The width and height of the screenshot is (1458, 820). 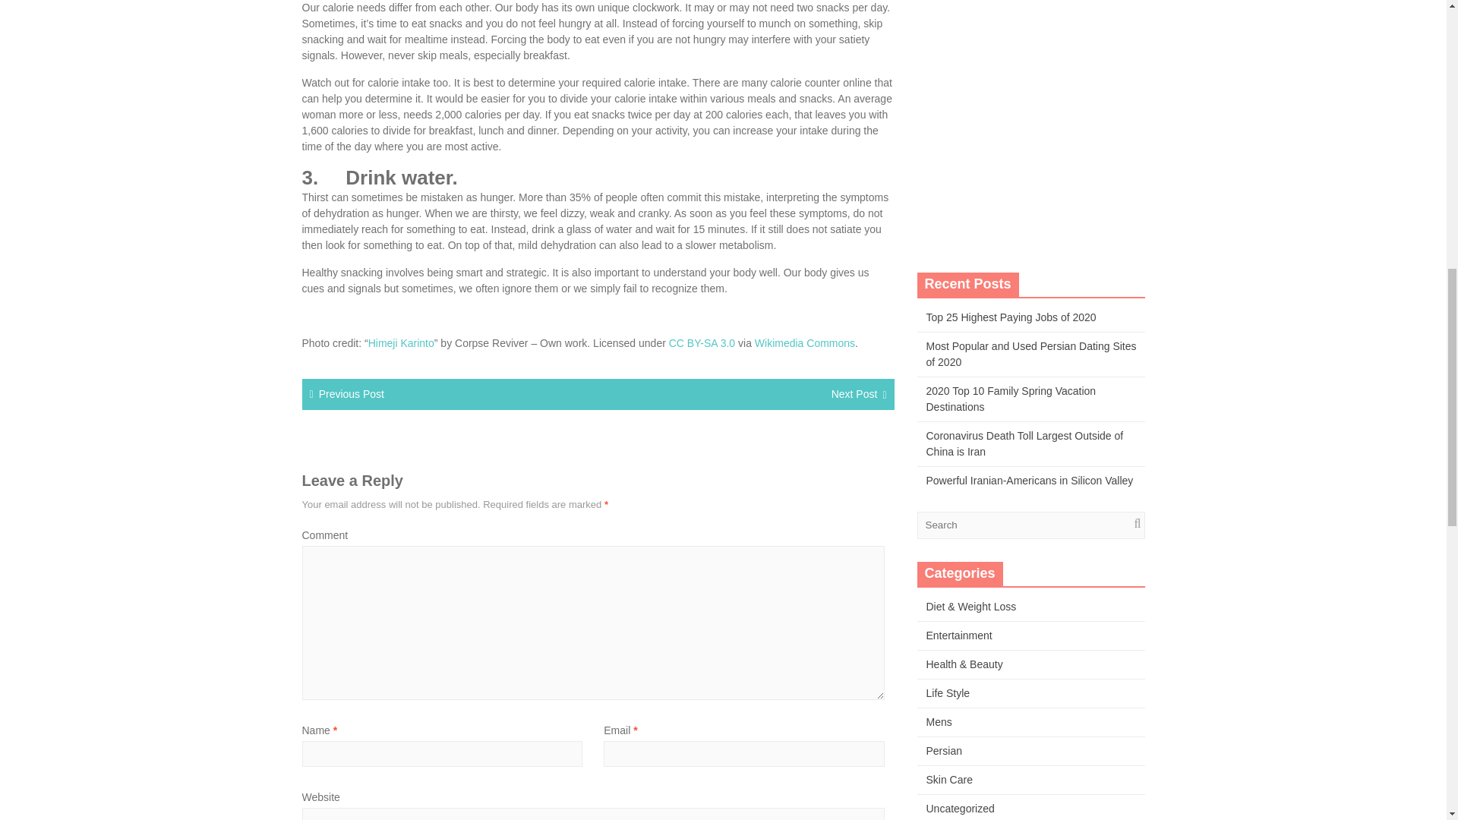 What do you see at coordinates (805, 343) in the screenshot?
I see `Wikimedia Commons` at bounding box center [805, 343].